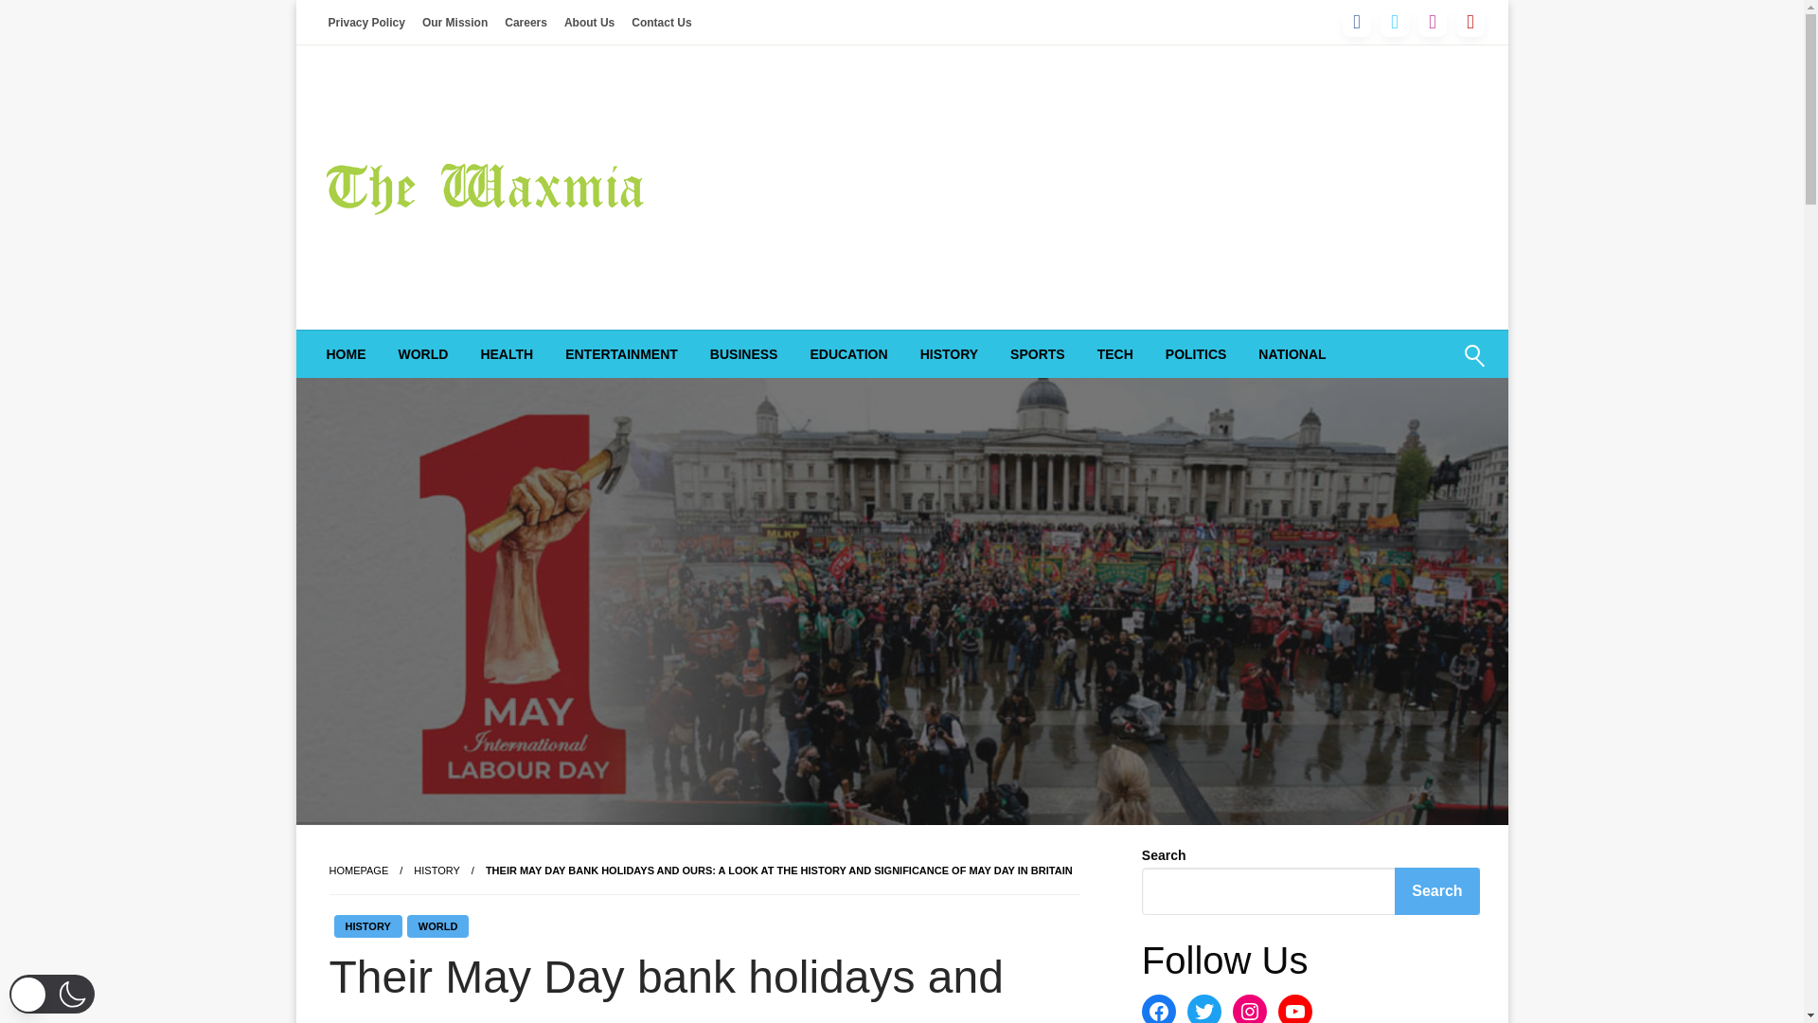  Describe the element at coordinates (387, 269) in the screenshot. I see `WaxMia` at that location.